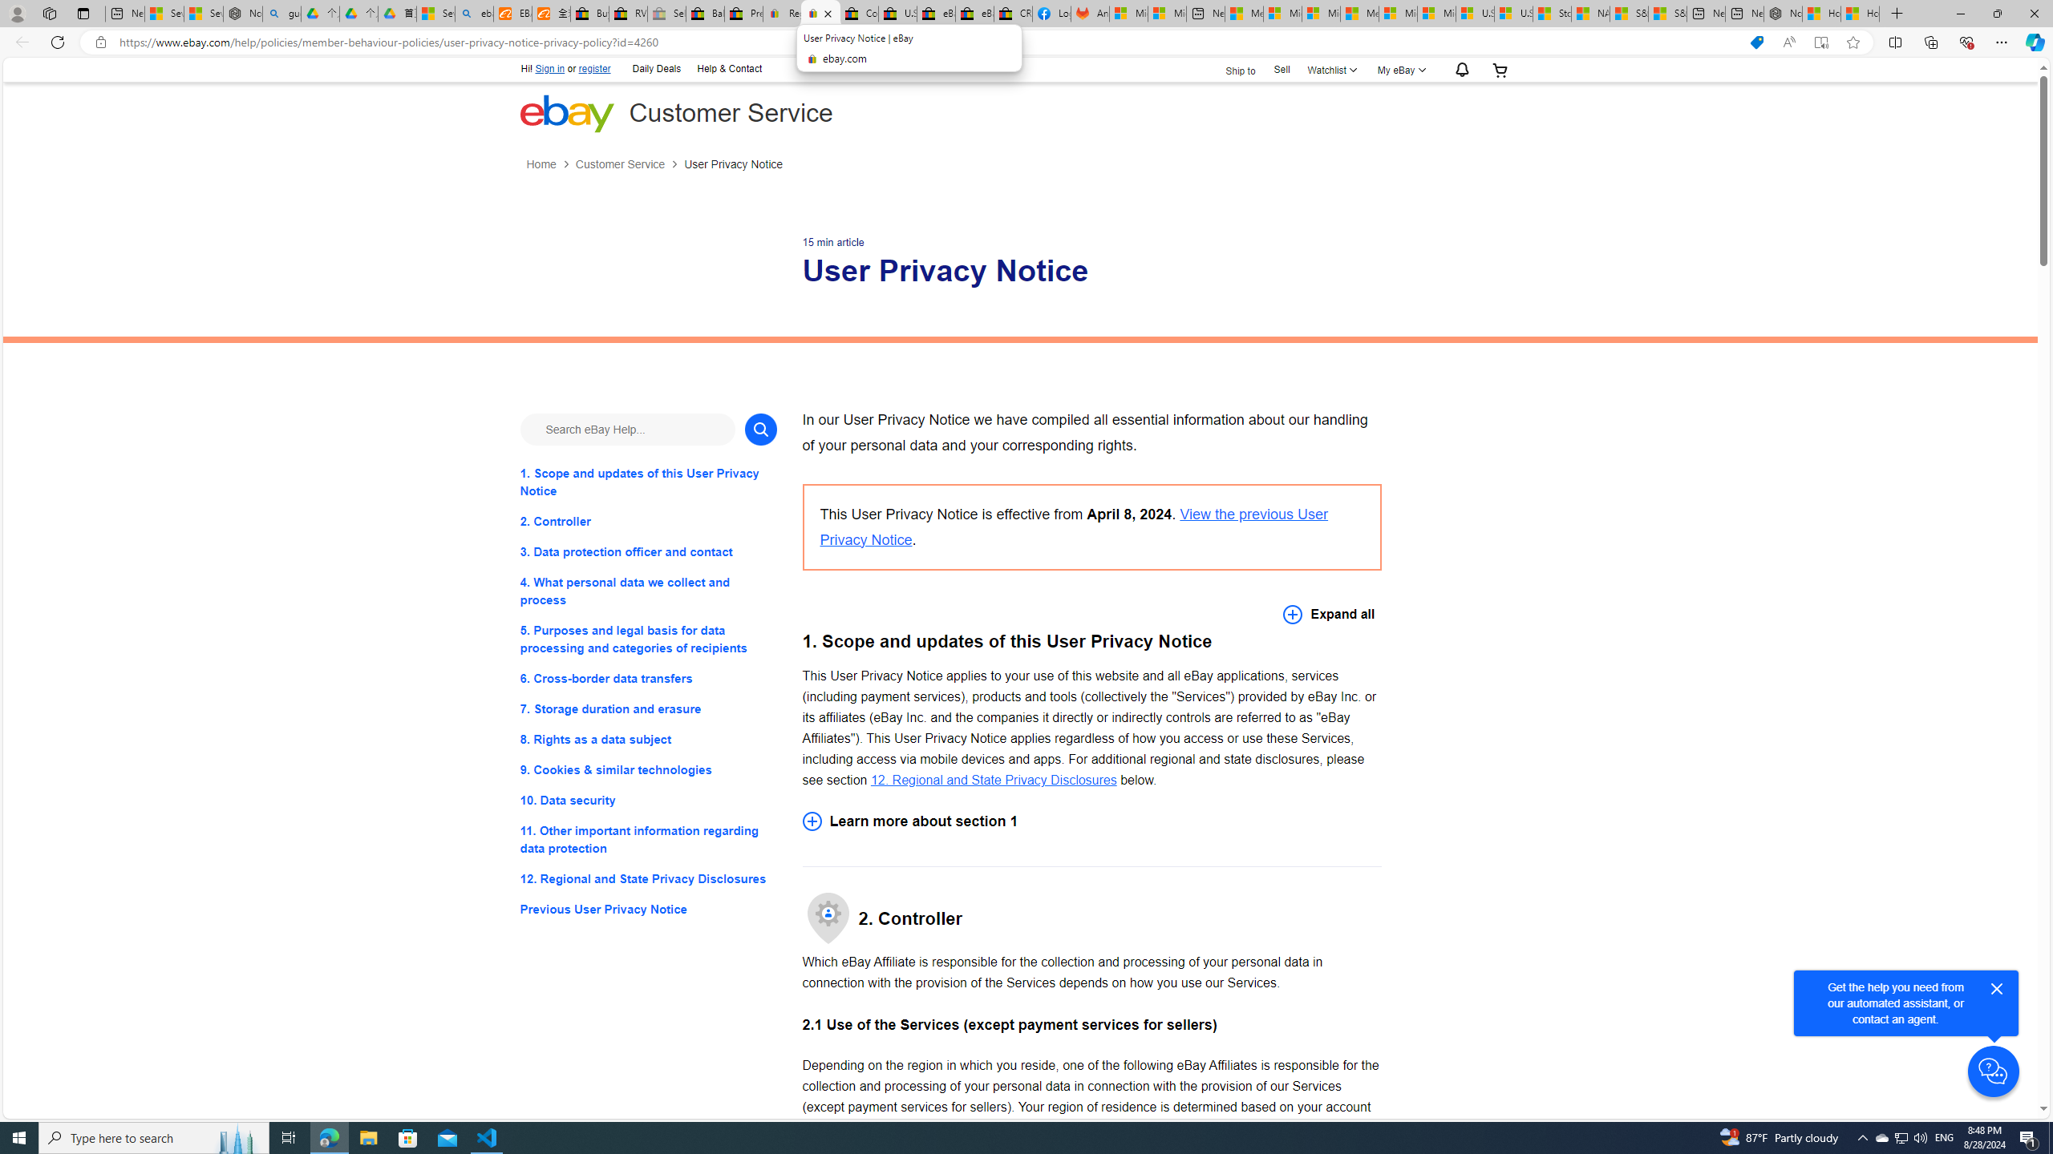 This screenshot has width=2053, height=1154. What do you see at coordinates (728, 67) in the screenshot?
I see `Help & Contact` at bounding box center [728, 67].